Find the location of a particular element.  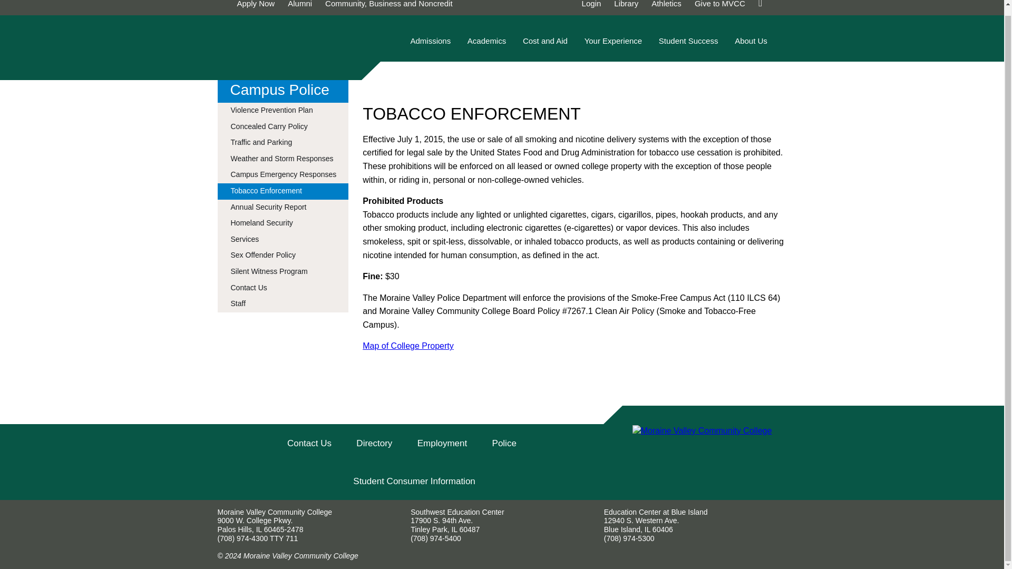

Community, Business and Noncredit is located at coordinates (388, 4).